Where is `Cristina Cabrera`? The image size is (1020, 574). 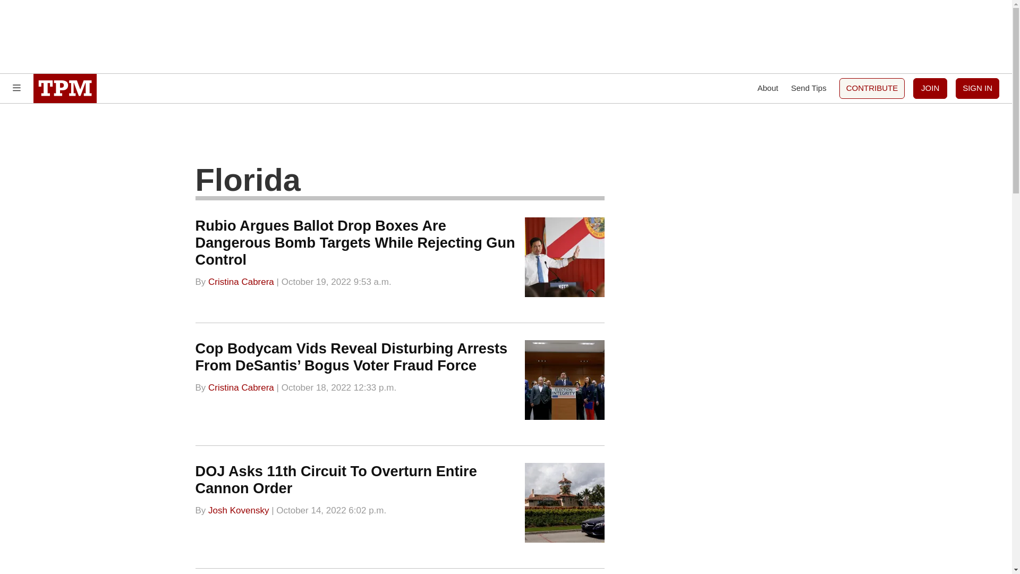
Cristina Cabrera is located at coordinates (241, 387).